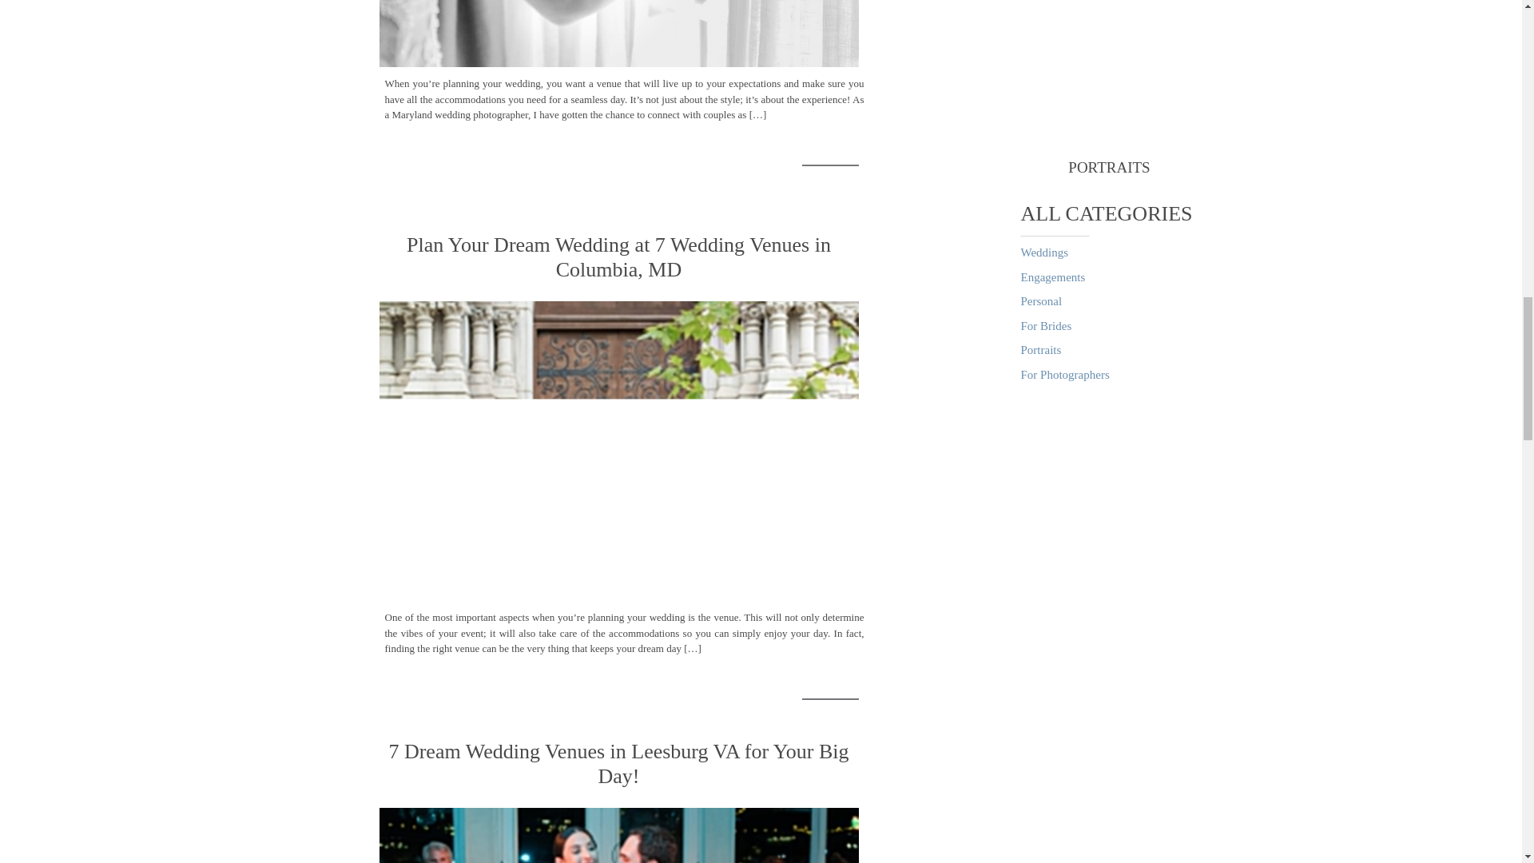 This screenshot has width=1534, height=863. What do you see at coordinates (1106, 326) in the screenshot?
I see `For Brides` at bounding box center [1106, 326].